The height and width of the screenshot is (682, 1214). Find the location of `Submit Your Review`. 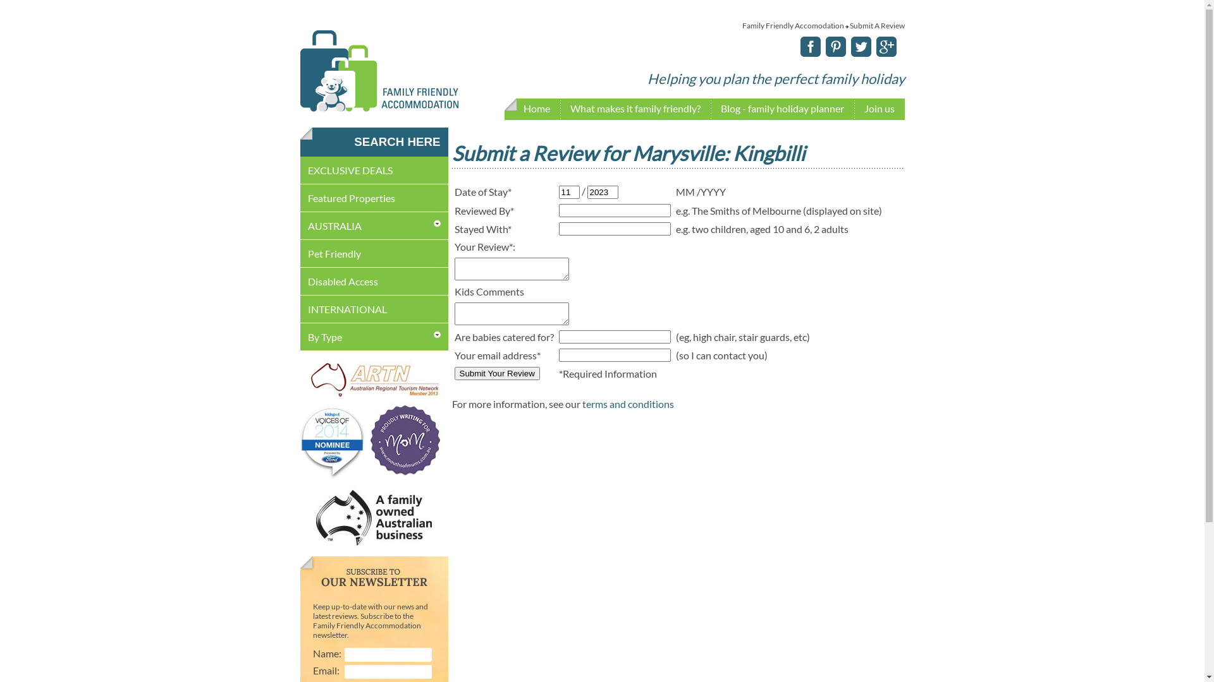

Submit Your Review is located at coordinates (497, 374).